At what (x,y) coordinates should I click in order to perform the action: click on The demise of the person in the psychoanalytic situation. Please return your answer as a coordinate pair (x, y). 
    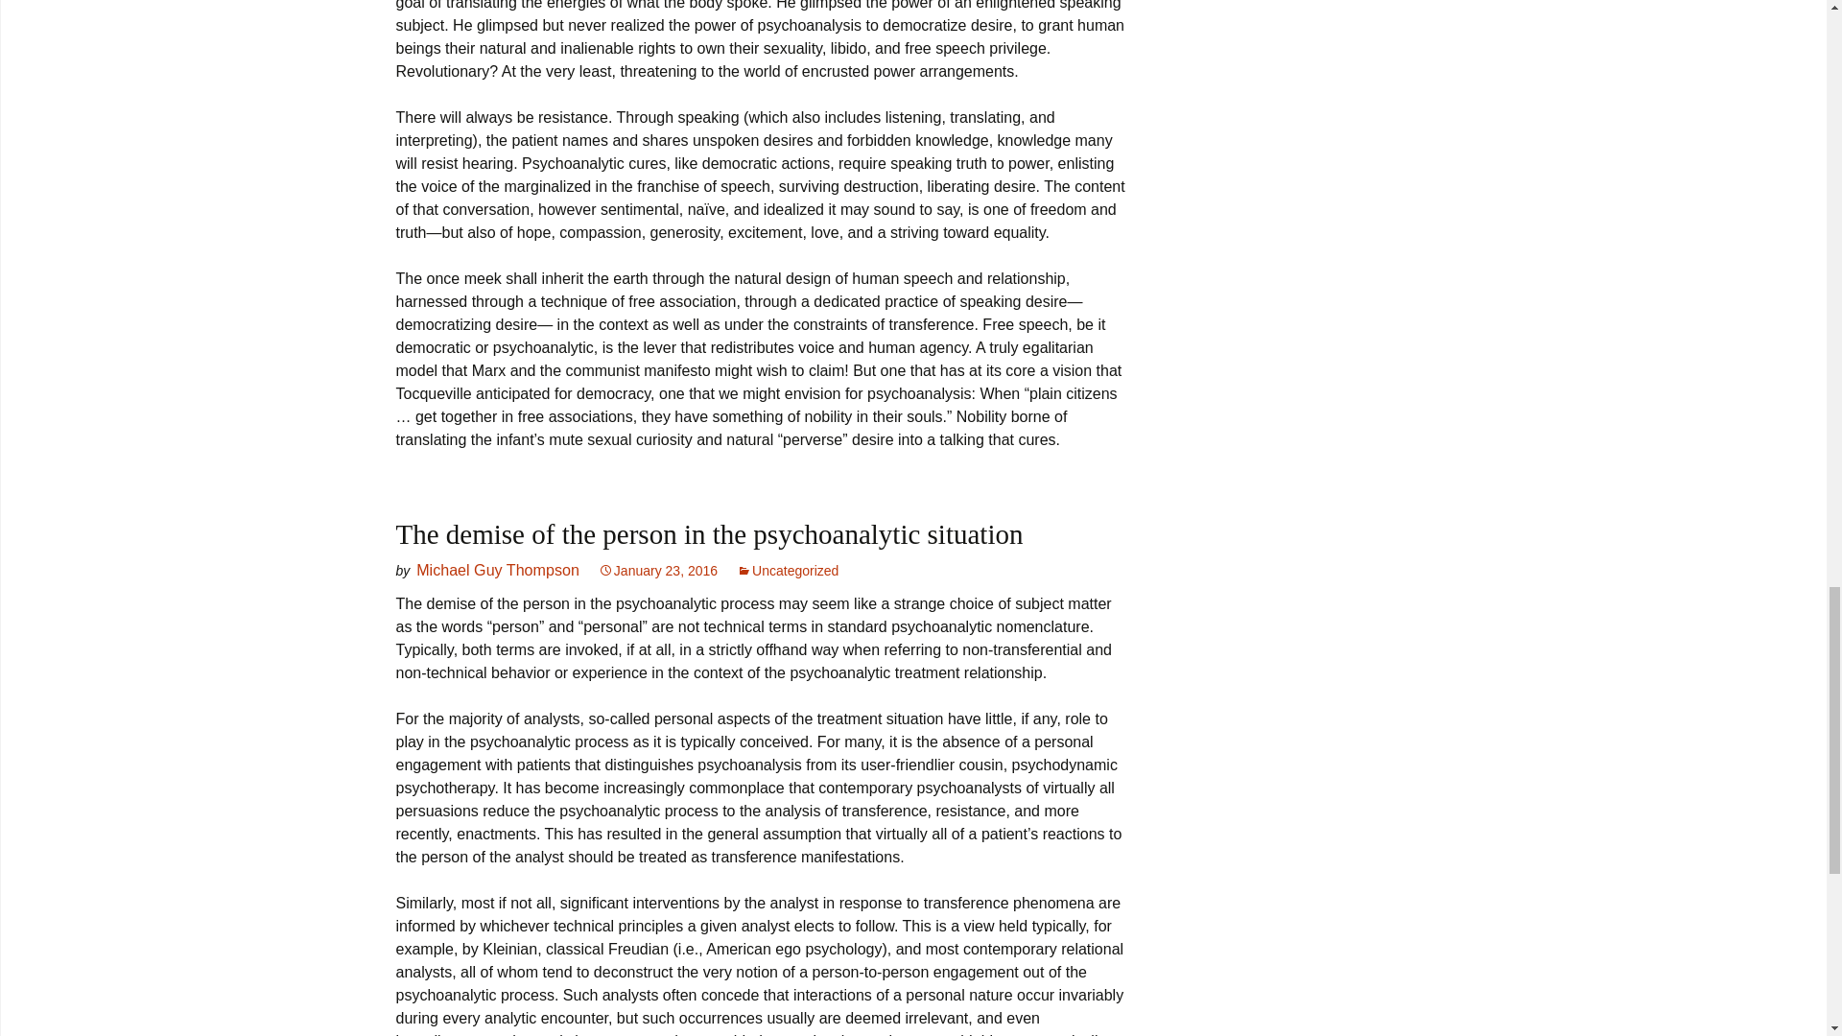
    Looking at the image, I should click on (708, 534).